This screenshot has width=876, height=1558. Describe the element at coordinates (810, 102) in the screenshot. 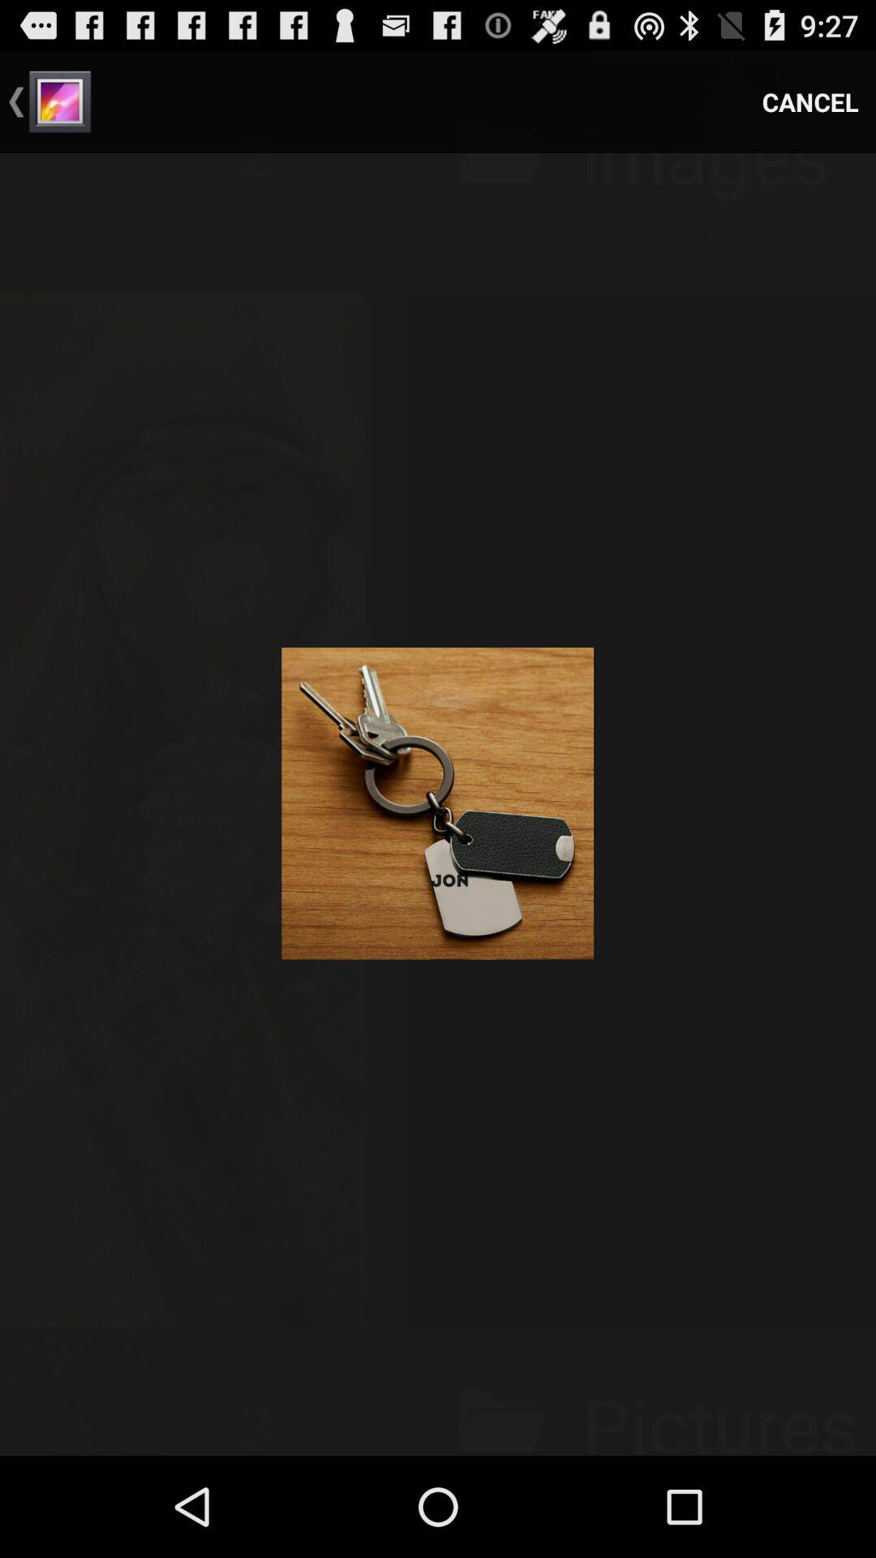

I see `select cancel icon` at that location.